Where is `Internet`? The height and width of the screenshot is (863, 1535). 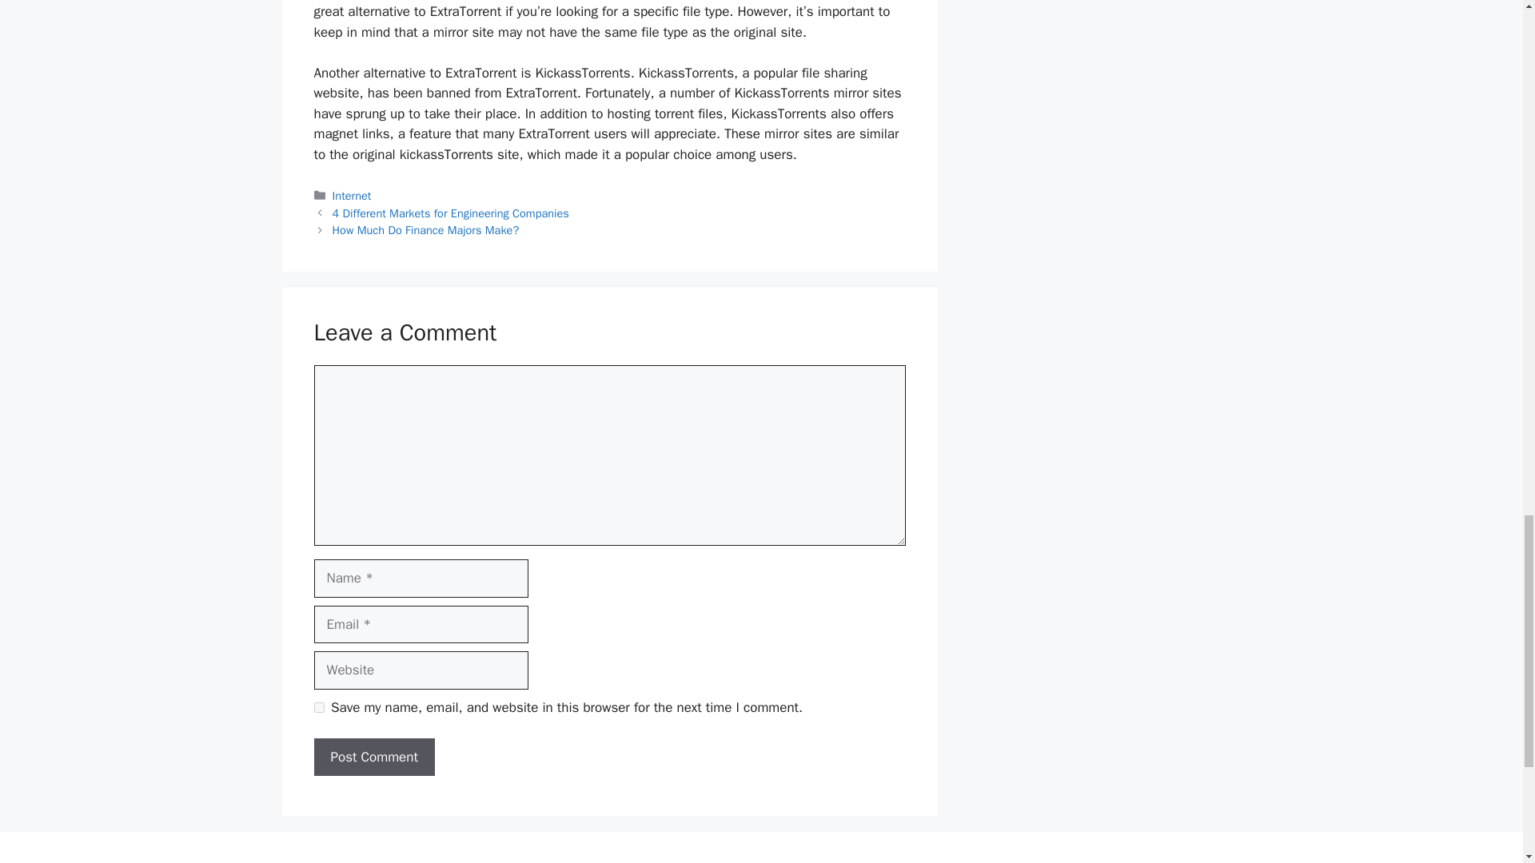
Internet is located at coordinates (352, 195).